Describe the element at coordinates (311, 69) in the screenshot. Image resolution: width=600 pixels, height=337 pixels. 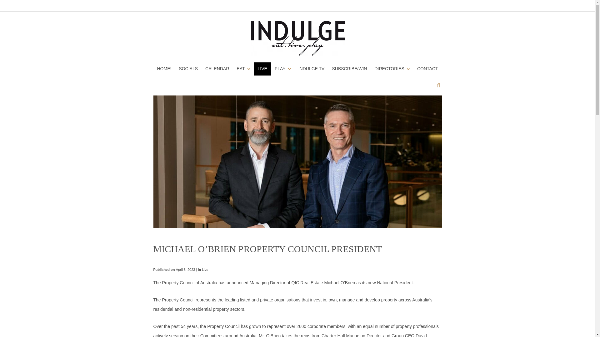
I see `INDULGE TV` at that location.